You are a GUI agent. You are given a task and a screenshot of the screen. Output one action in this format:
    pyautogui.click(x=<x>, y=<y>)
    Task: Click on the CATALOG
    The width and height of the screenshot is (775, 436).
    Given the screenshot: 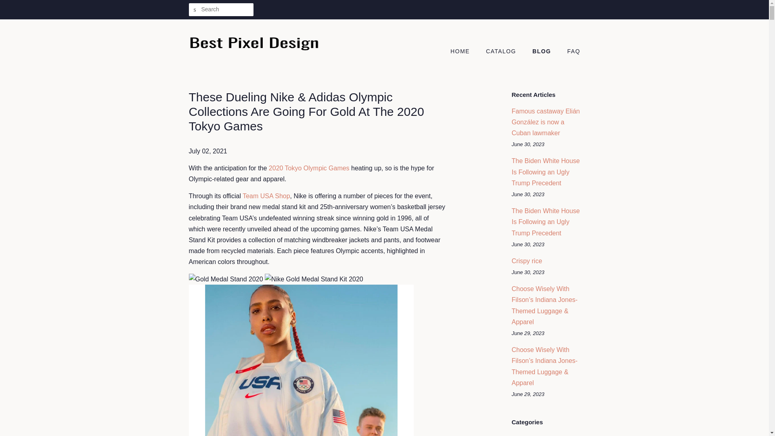 What is the action you would take?
    pyautogui.click(x=502, y=52)
    